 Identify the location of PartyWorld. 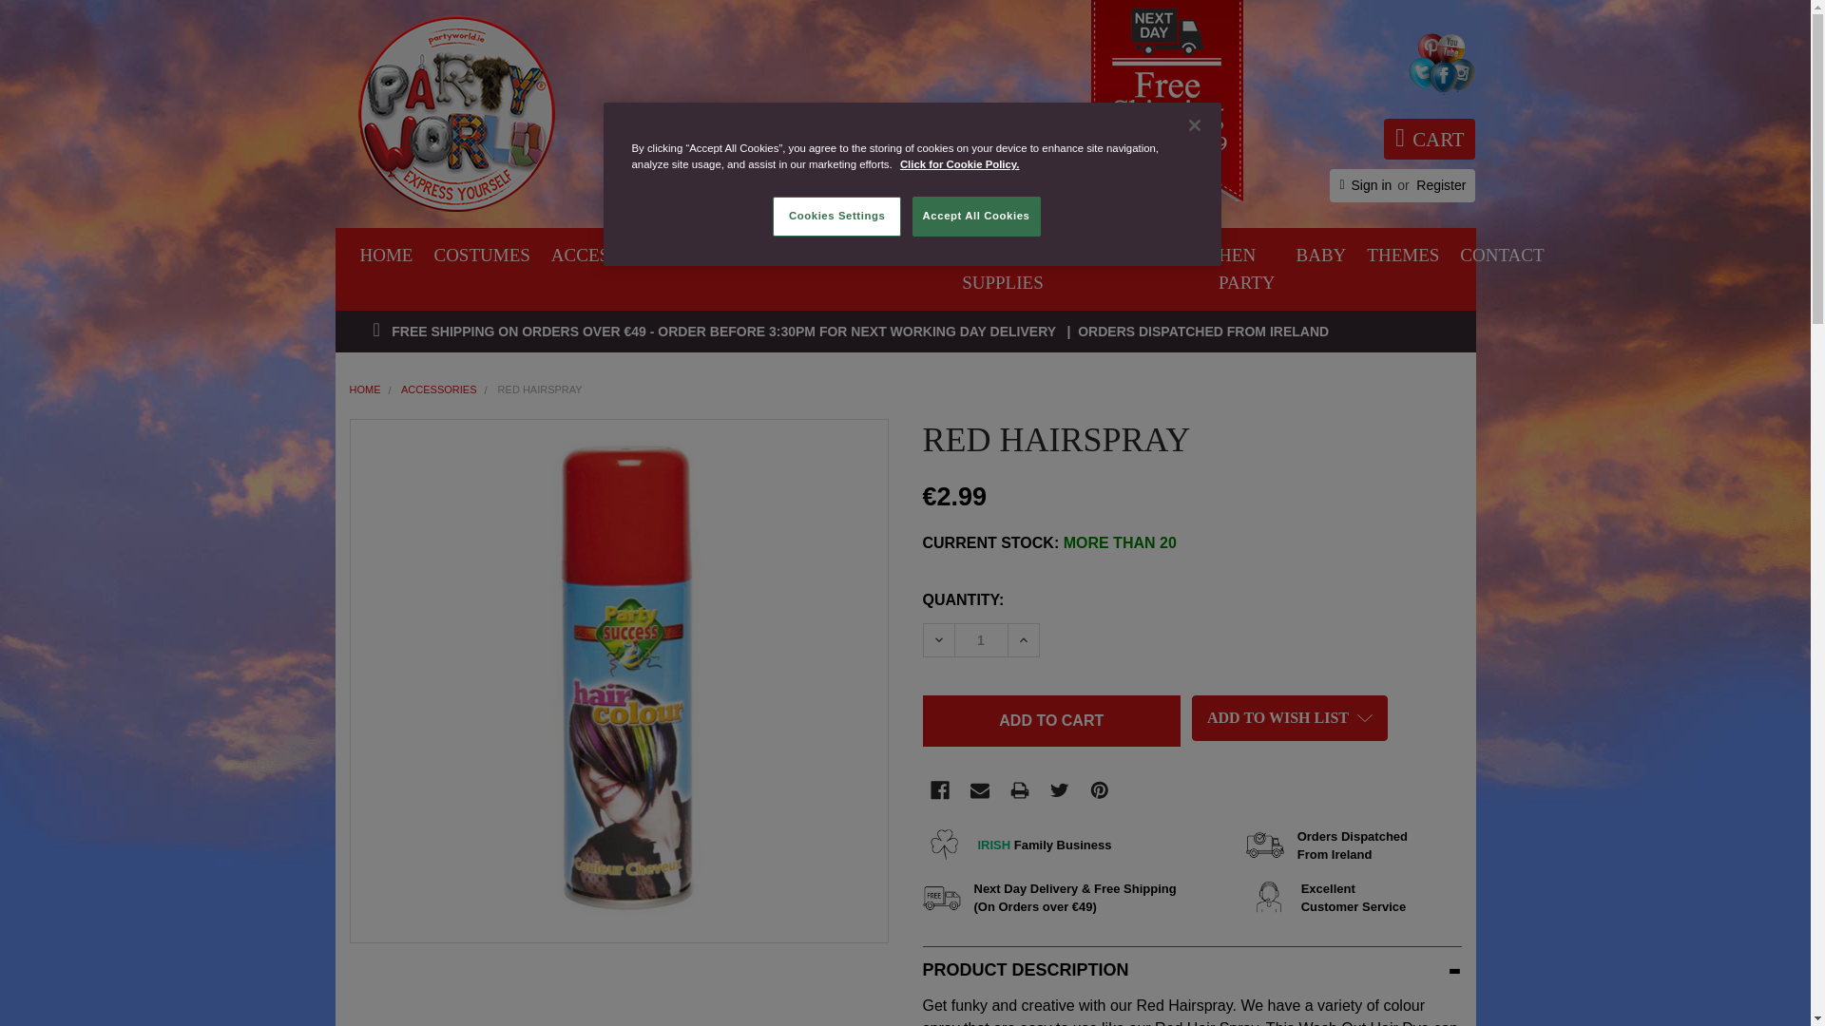
(454, 113).